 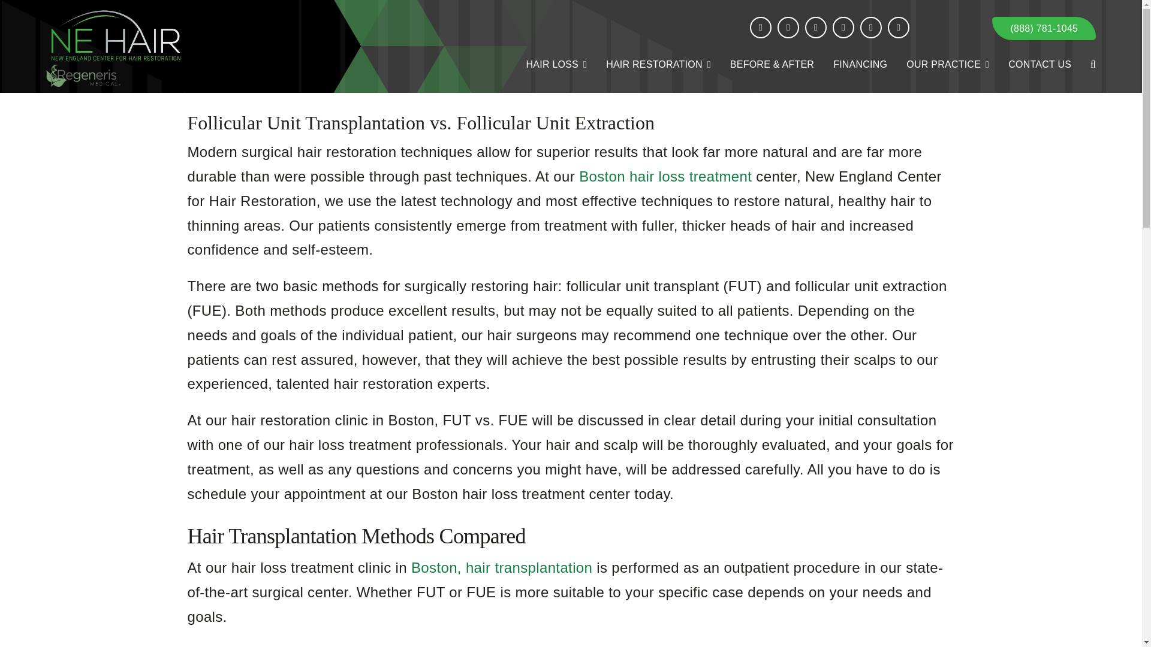 I want to click on LinkedIn, so click(x=898, y=28).